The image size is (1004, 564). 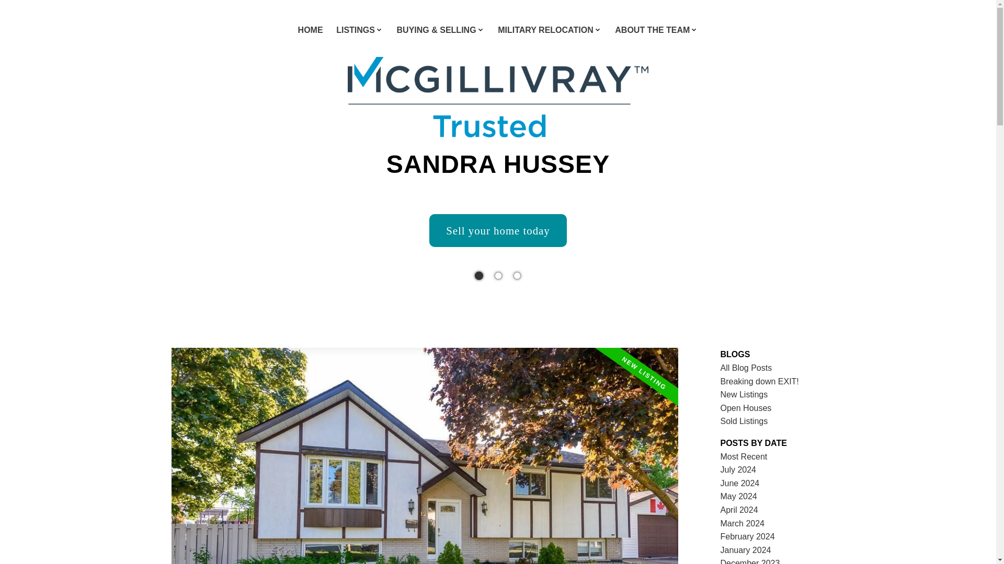 What do you see at coordinates (498, 231) in the screenshot?
I see `Sell your home today` at bounding box center [498, 231].